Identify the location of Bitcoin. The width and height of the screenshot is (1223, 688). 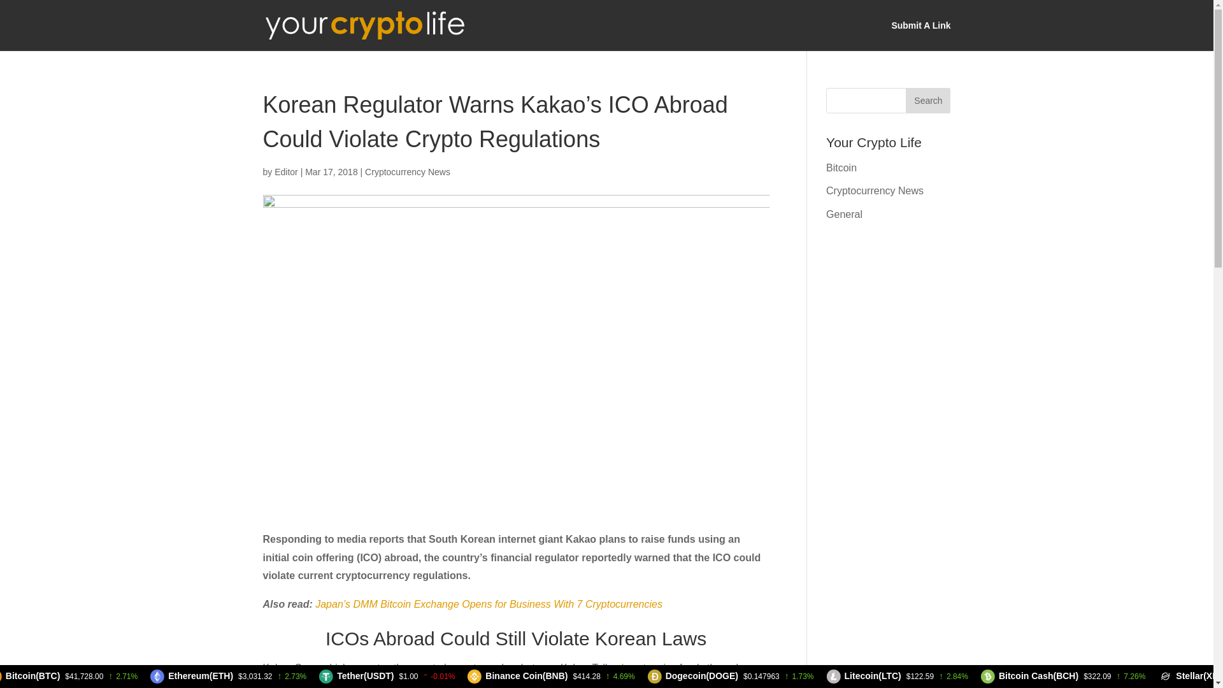
(841, 167).